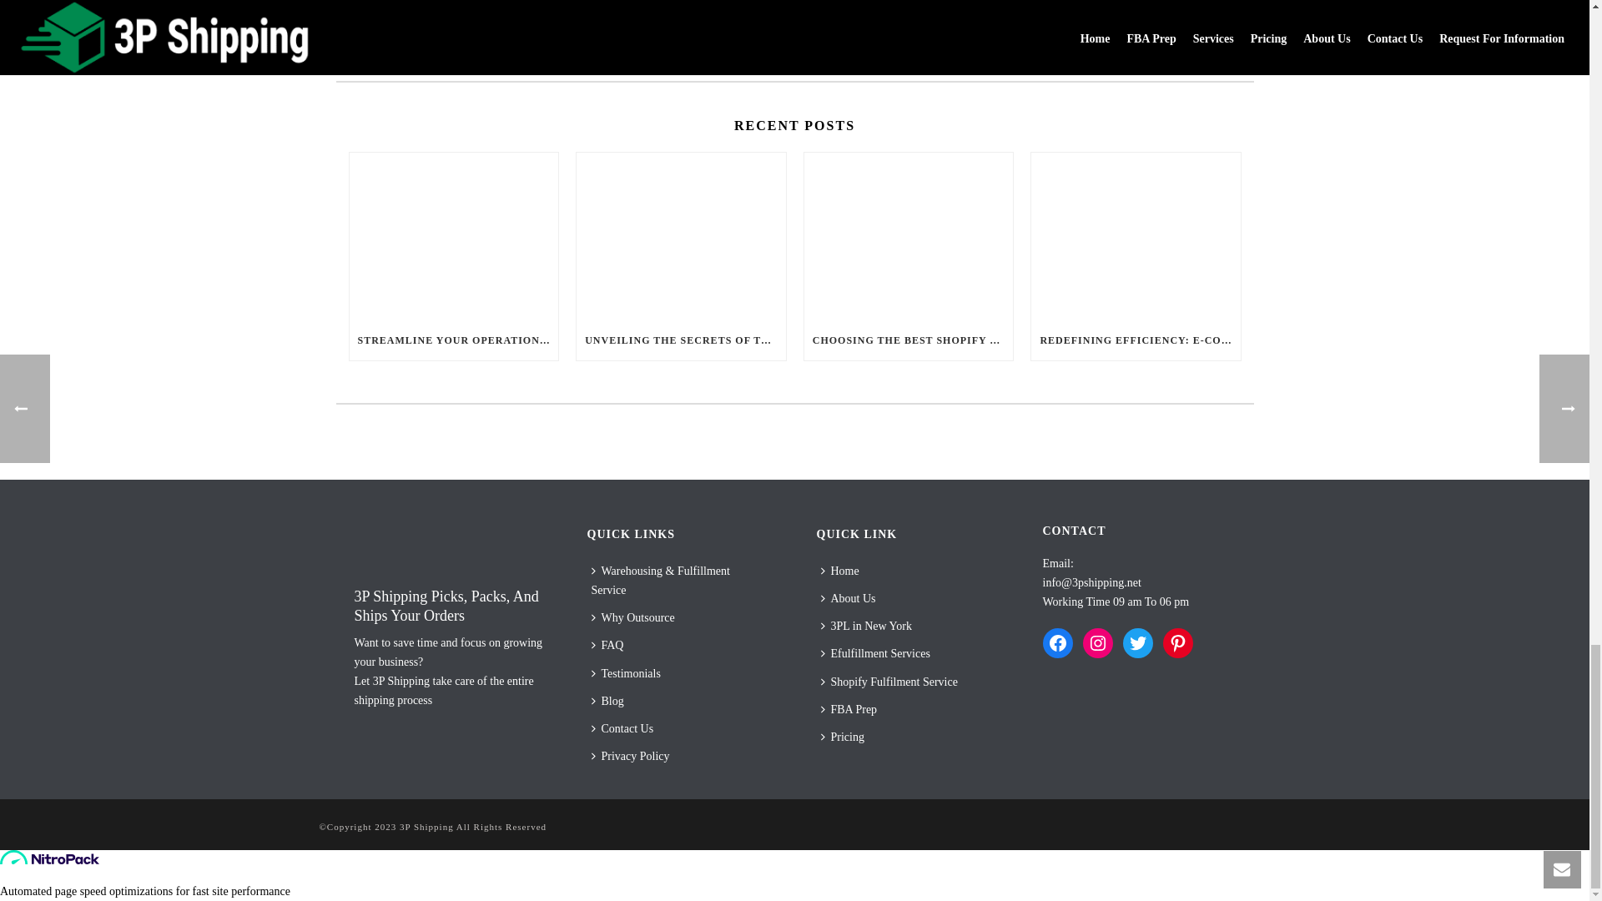 The width and height of the screenshot is (1602, 901). Describe the element at coordinates (411, 38) in the screenshot. I see `Get in touch with me via email` at that location.